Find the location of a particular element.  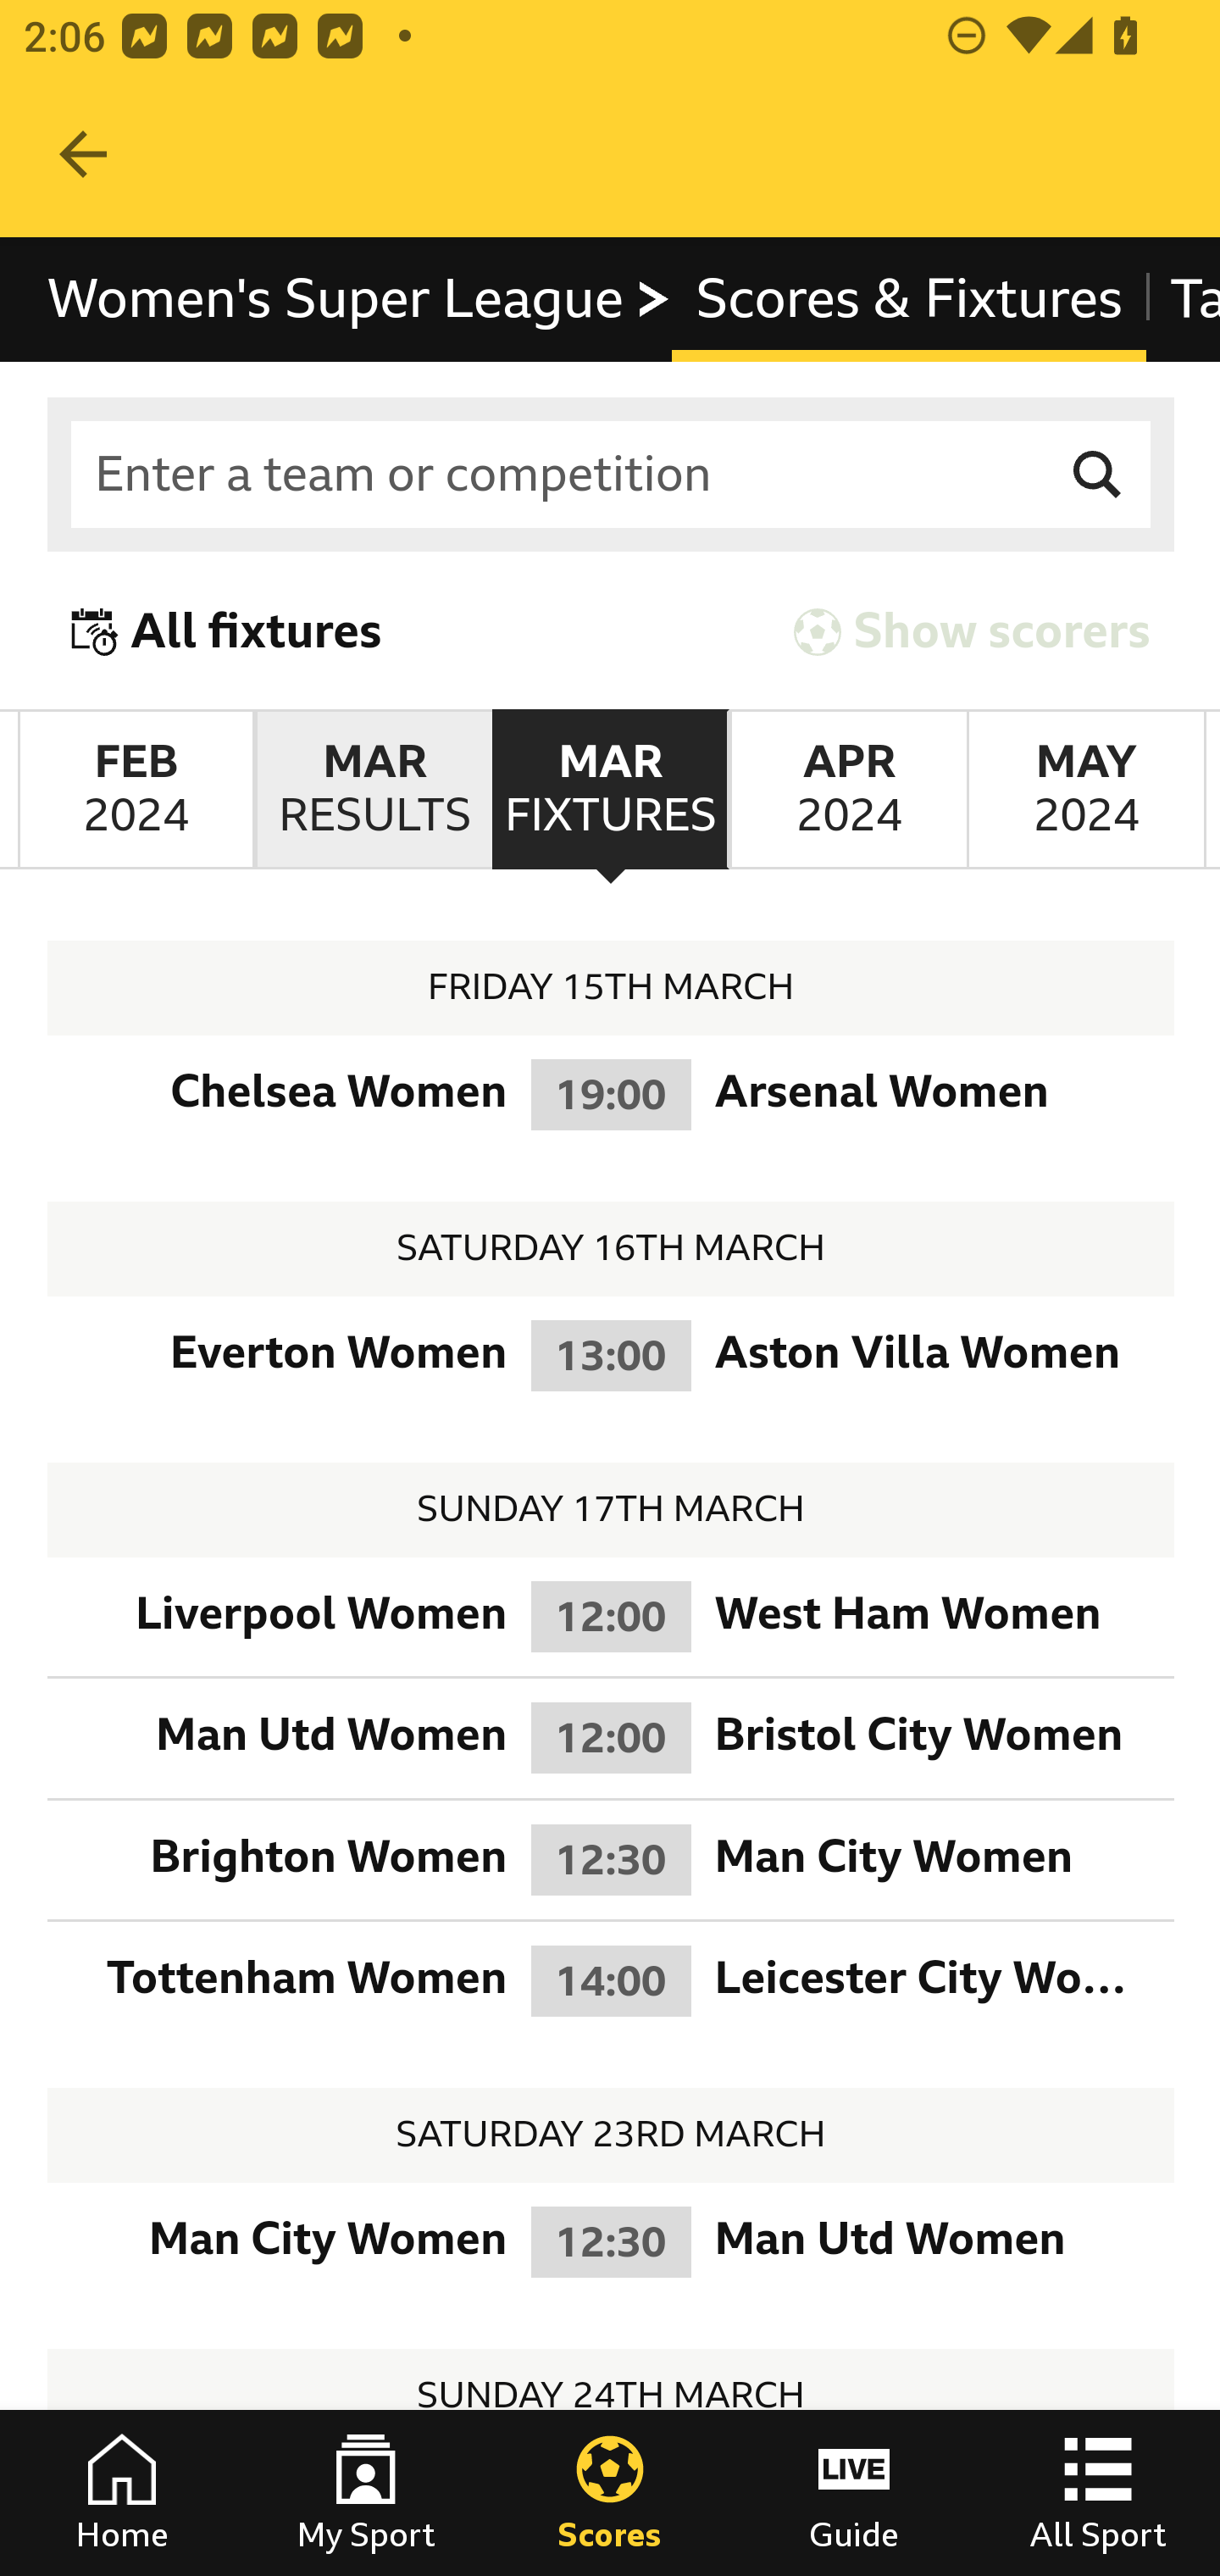

Navigate up is located at coordinates (83, 154).